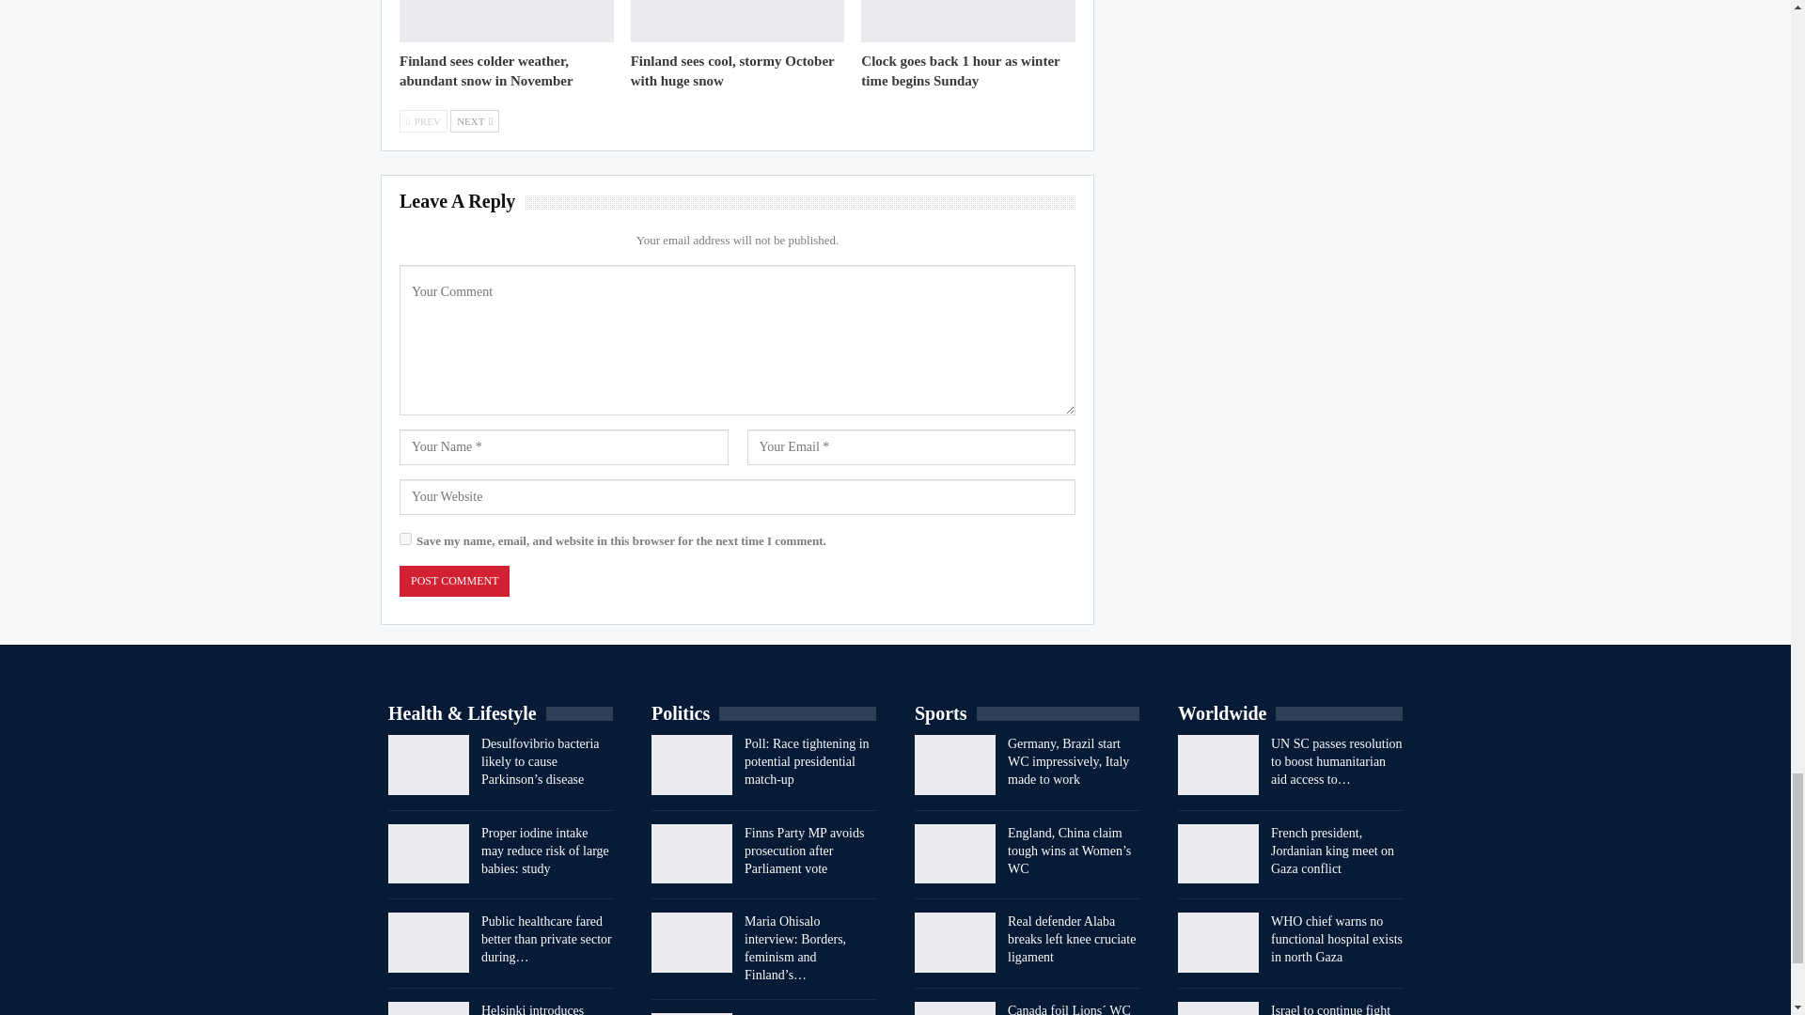 This screenshot has height=1015, width=1805. Describe the element at coordinates (506, 21) in the screenshot. I see `Finland sees colder weather, abundant snow in November` at that location.